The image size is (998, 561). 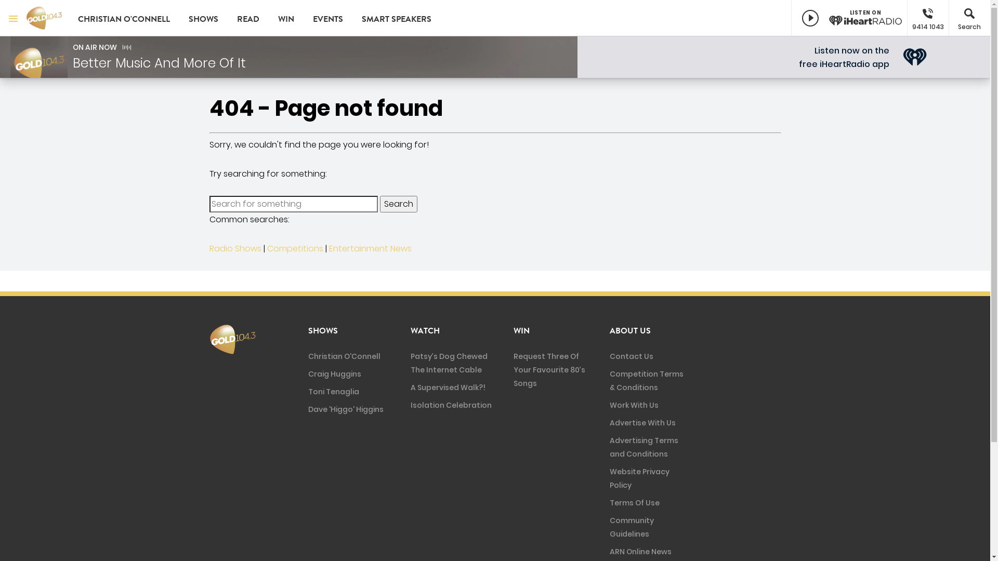 What do you see at coordinates (635, 503) in the screenshot?
I see `Terms Of Use` at bounding box center [635, 503].